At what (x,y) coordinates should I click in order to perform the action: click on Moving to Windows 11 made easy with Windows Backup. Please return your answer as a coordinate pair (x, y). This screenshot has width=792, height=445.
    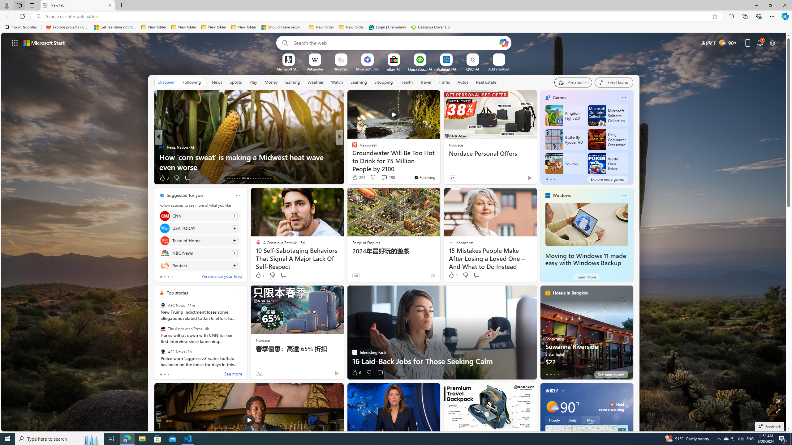
    Looking at the image, I should click on (587, 224).